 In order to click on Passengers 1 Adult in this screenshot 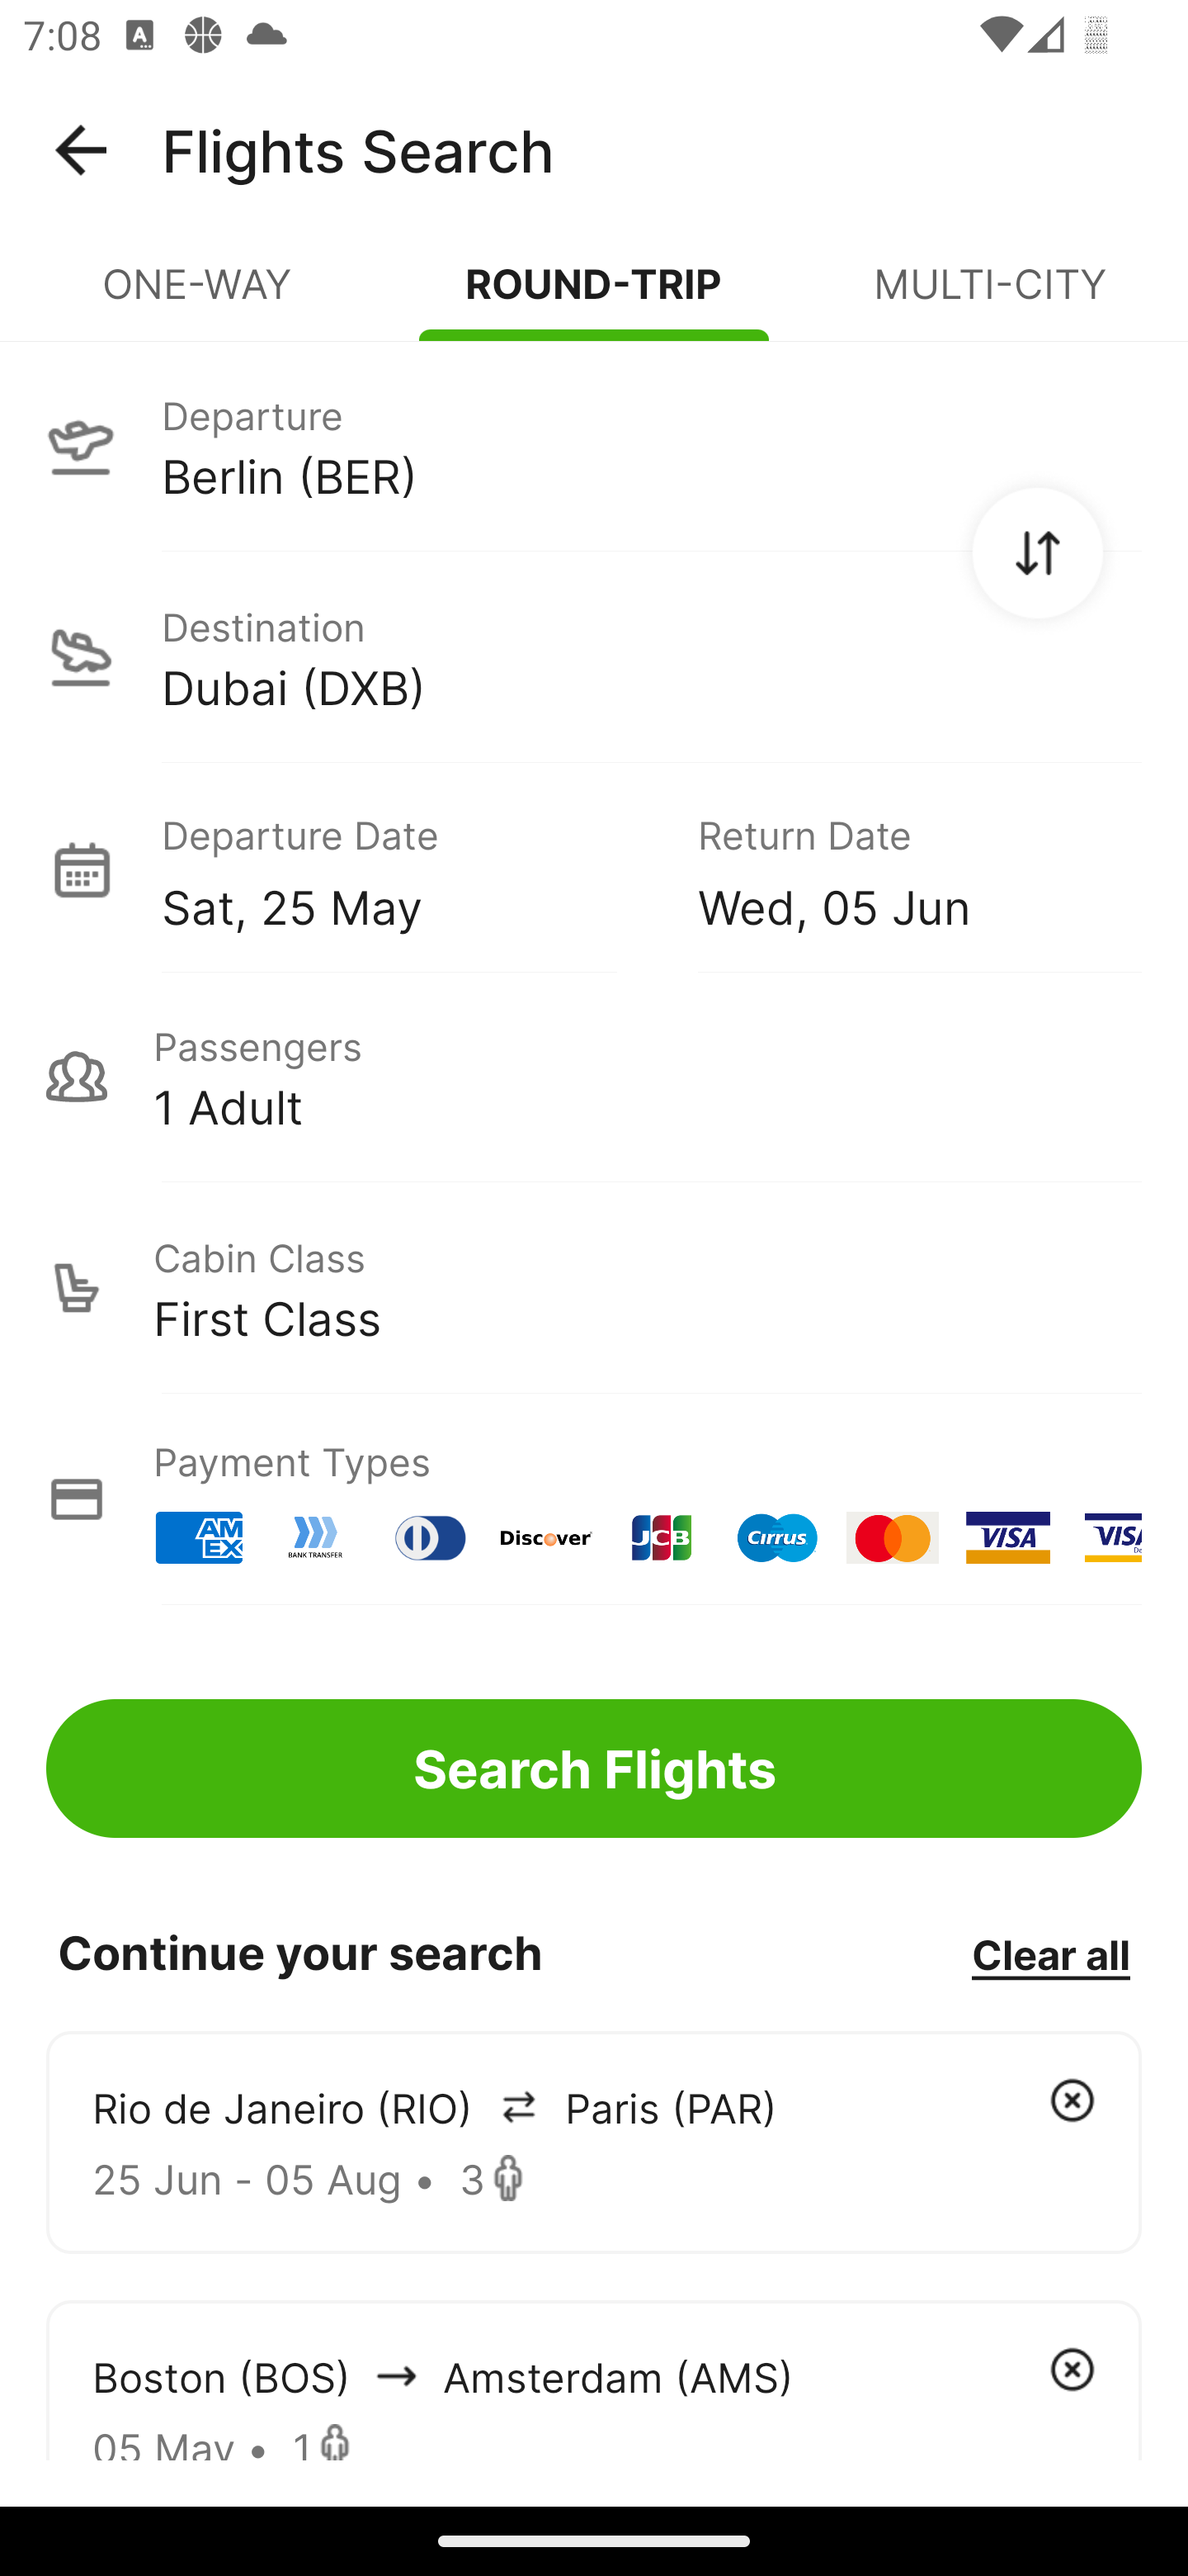, I will do `click(594, 1077)`.